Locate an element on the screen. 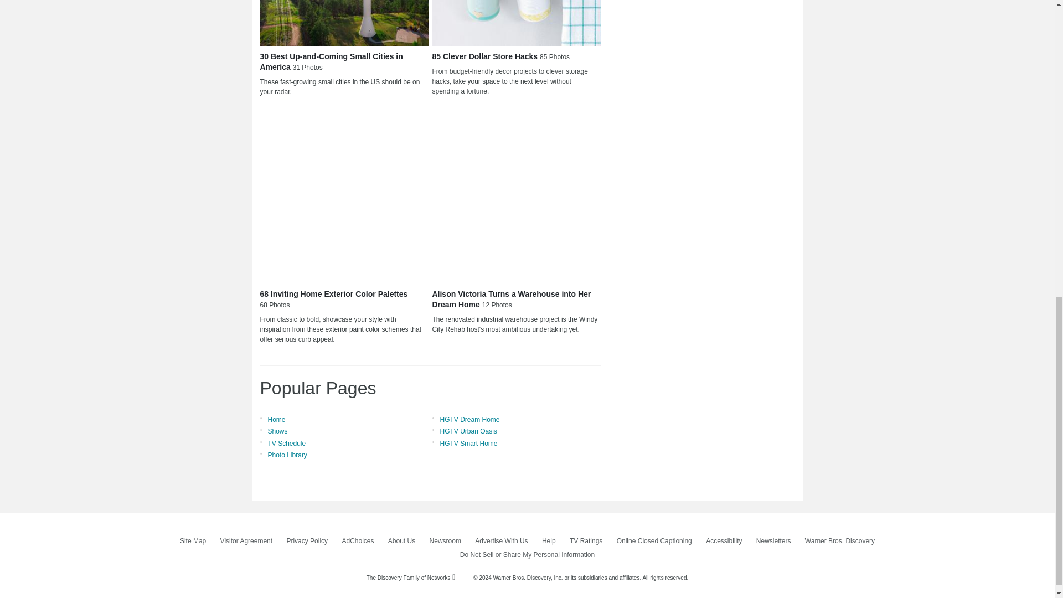 The image size is (1063, 598). 68 Inviting Home Exterior Color Palettes is located at coordinates (344, 198).